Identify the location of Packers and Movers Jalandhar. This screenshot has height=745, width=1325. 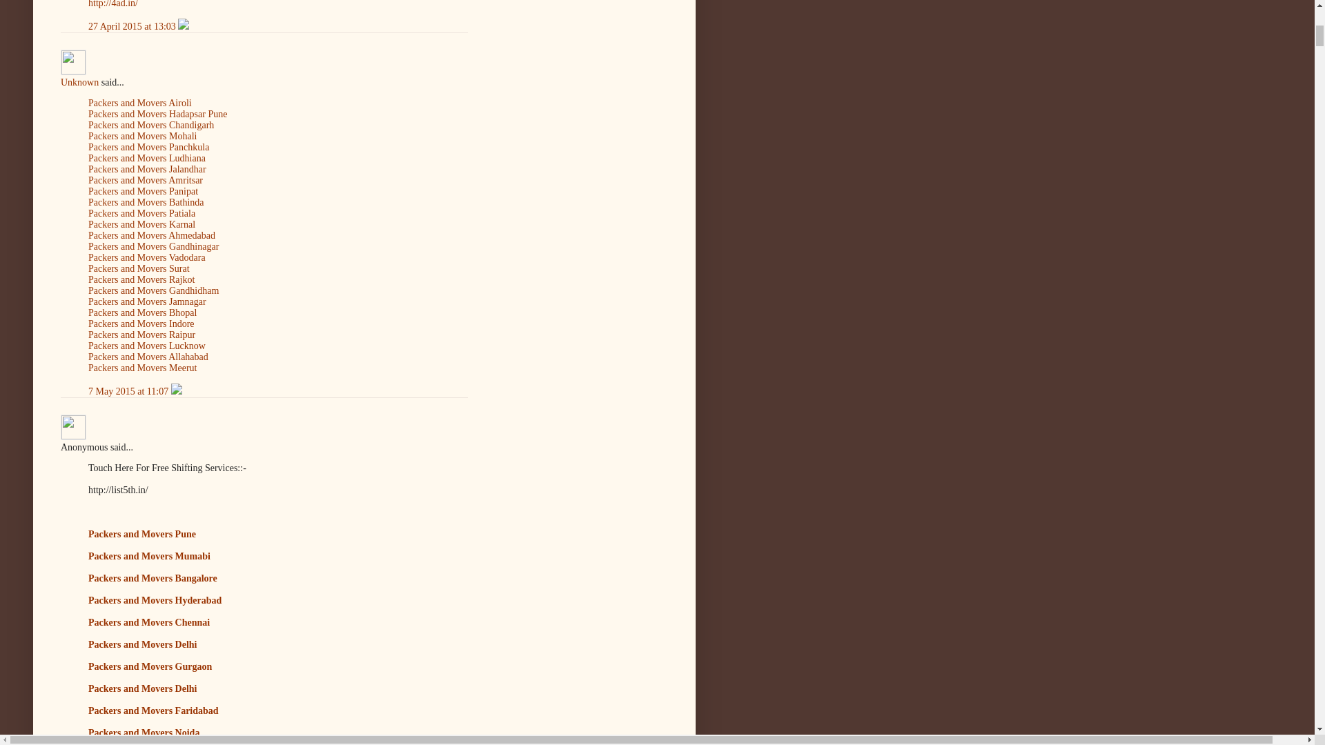
(148, 168).